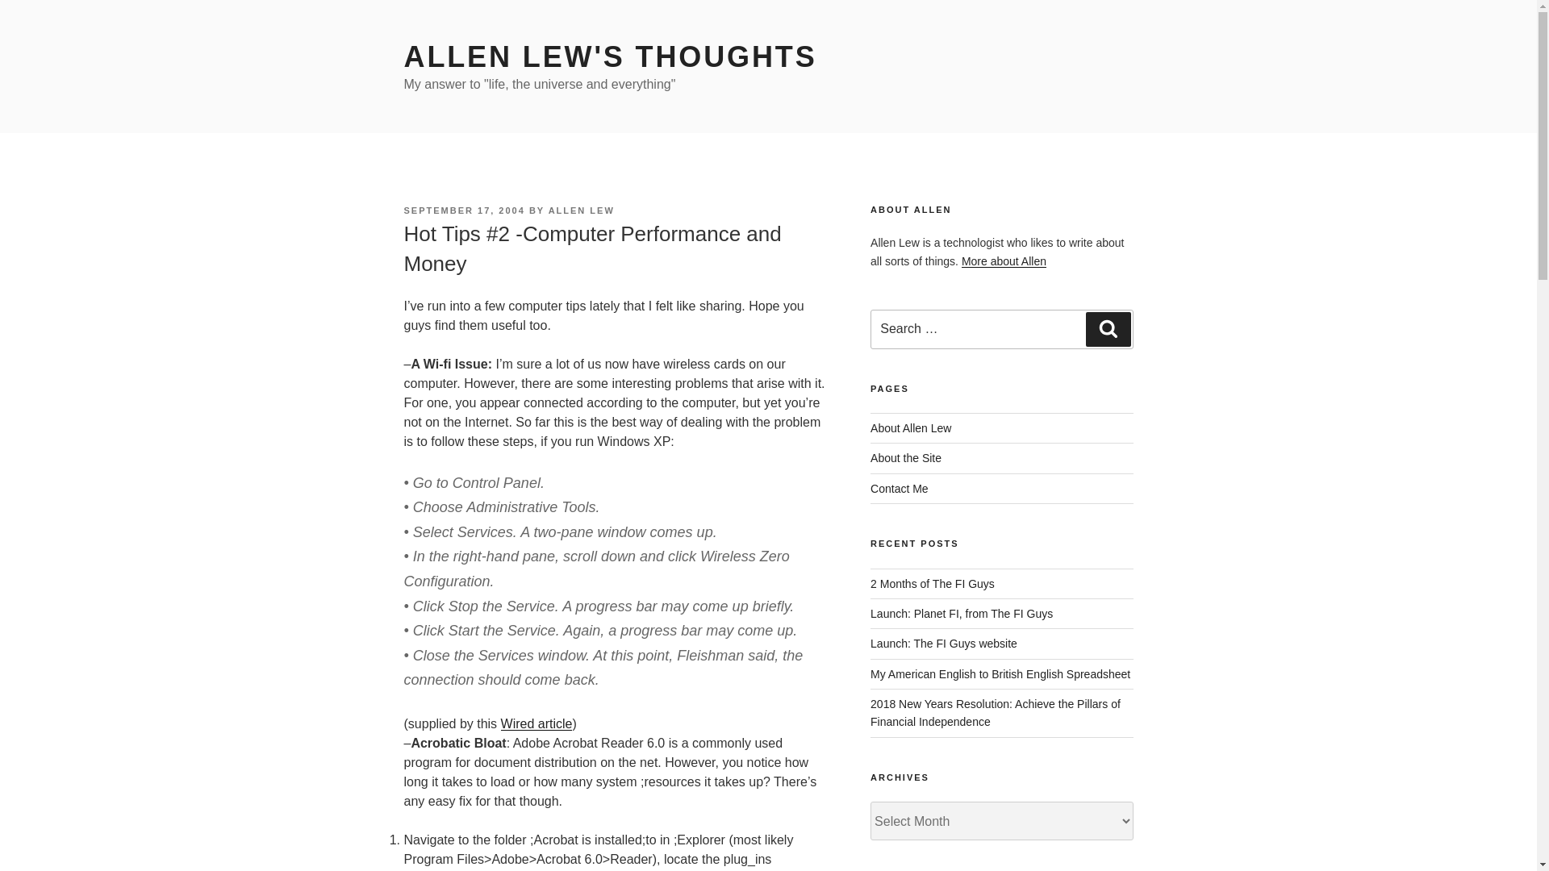 The image size is (1549, 871). I want to click on About the Site, so click(906, 458).